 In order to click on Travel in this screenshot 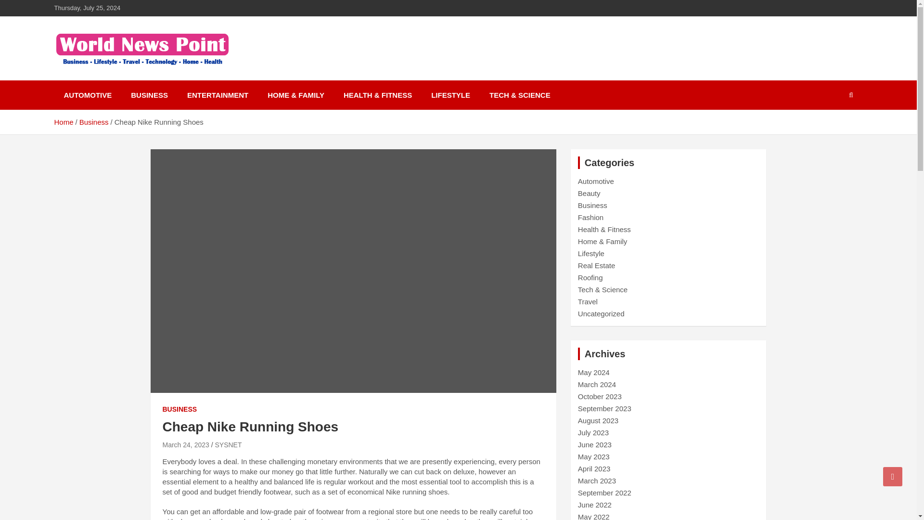, I will do `click(588, 301)`.